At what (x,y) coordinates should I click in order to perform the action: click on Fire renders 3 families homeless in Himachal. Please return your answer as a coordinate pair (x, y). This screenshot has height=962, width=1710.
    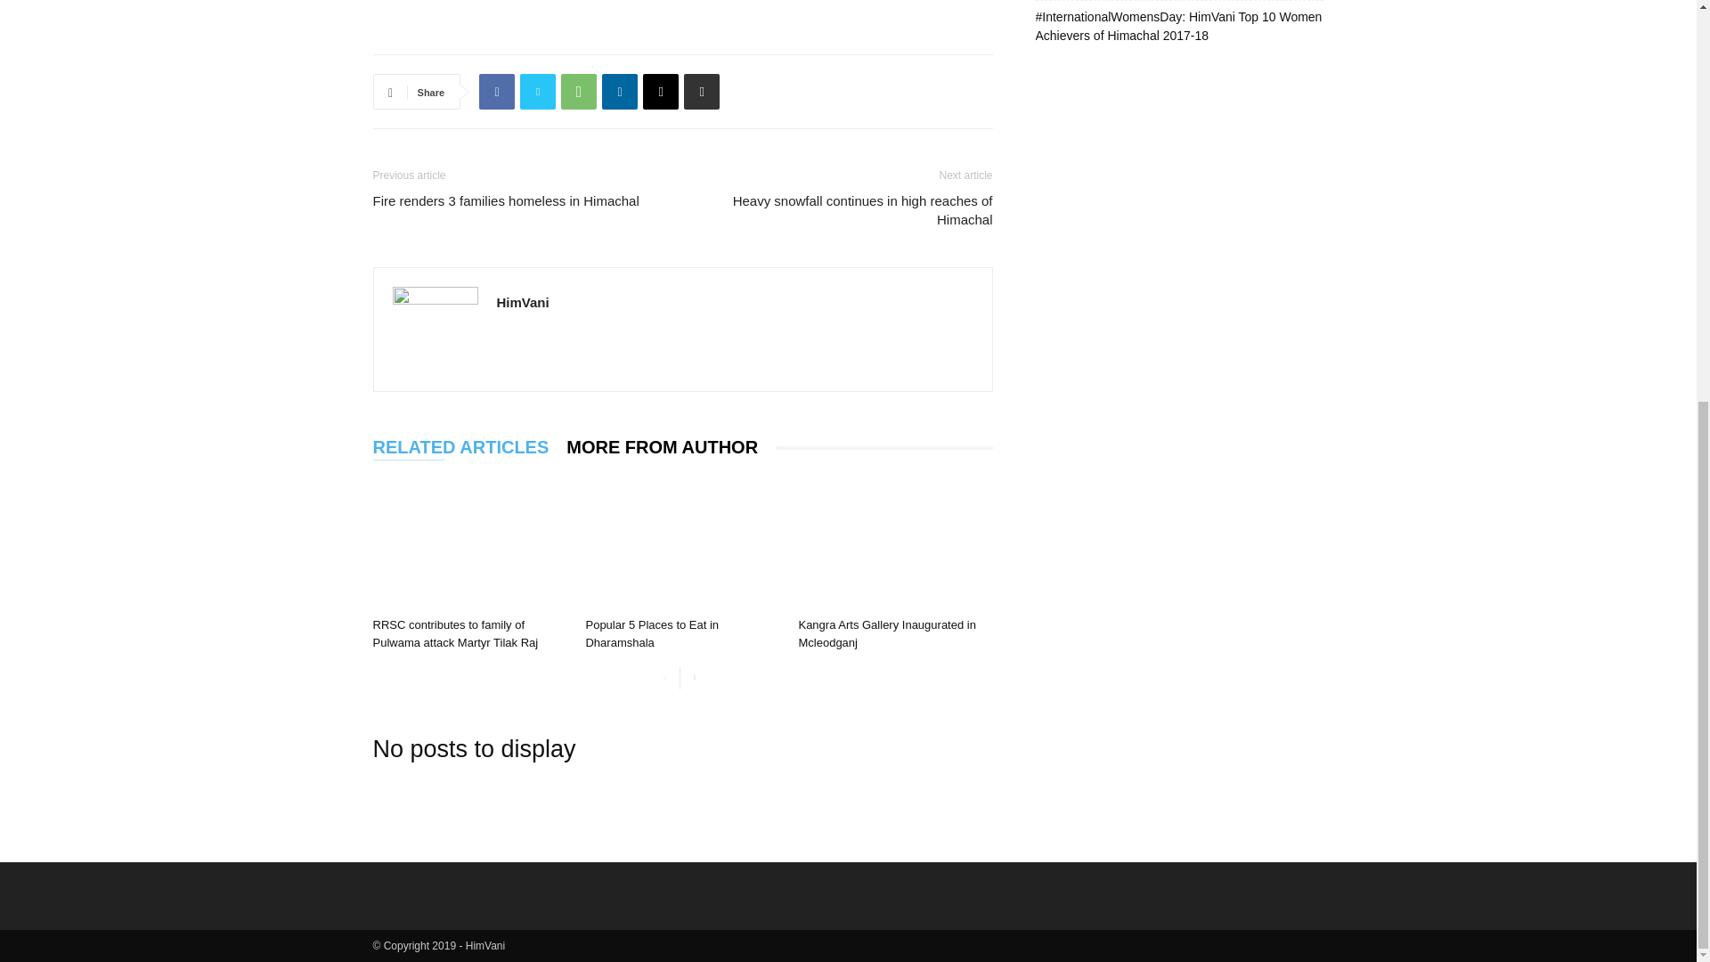
    Looking at the image, I should click on (505, 200).